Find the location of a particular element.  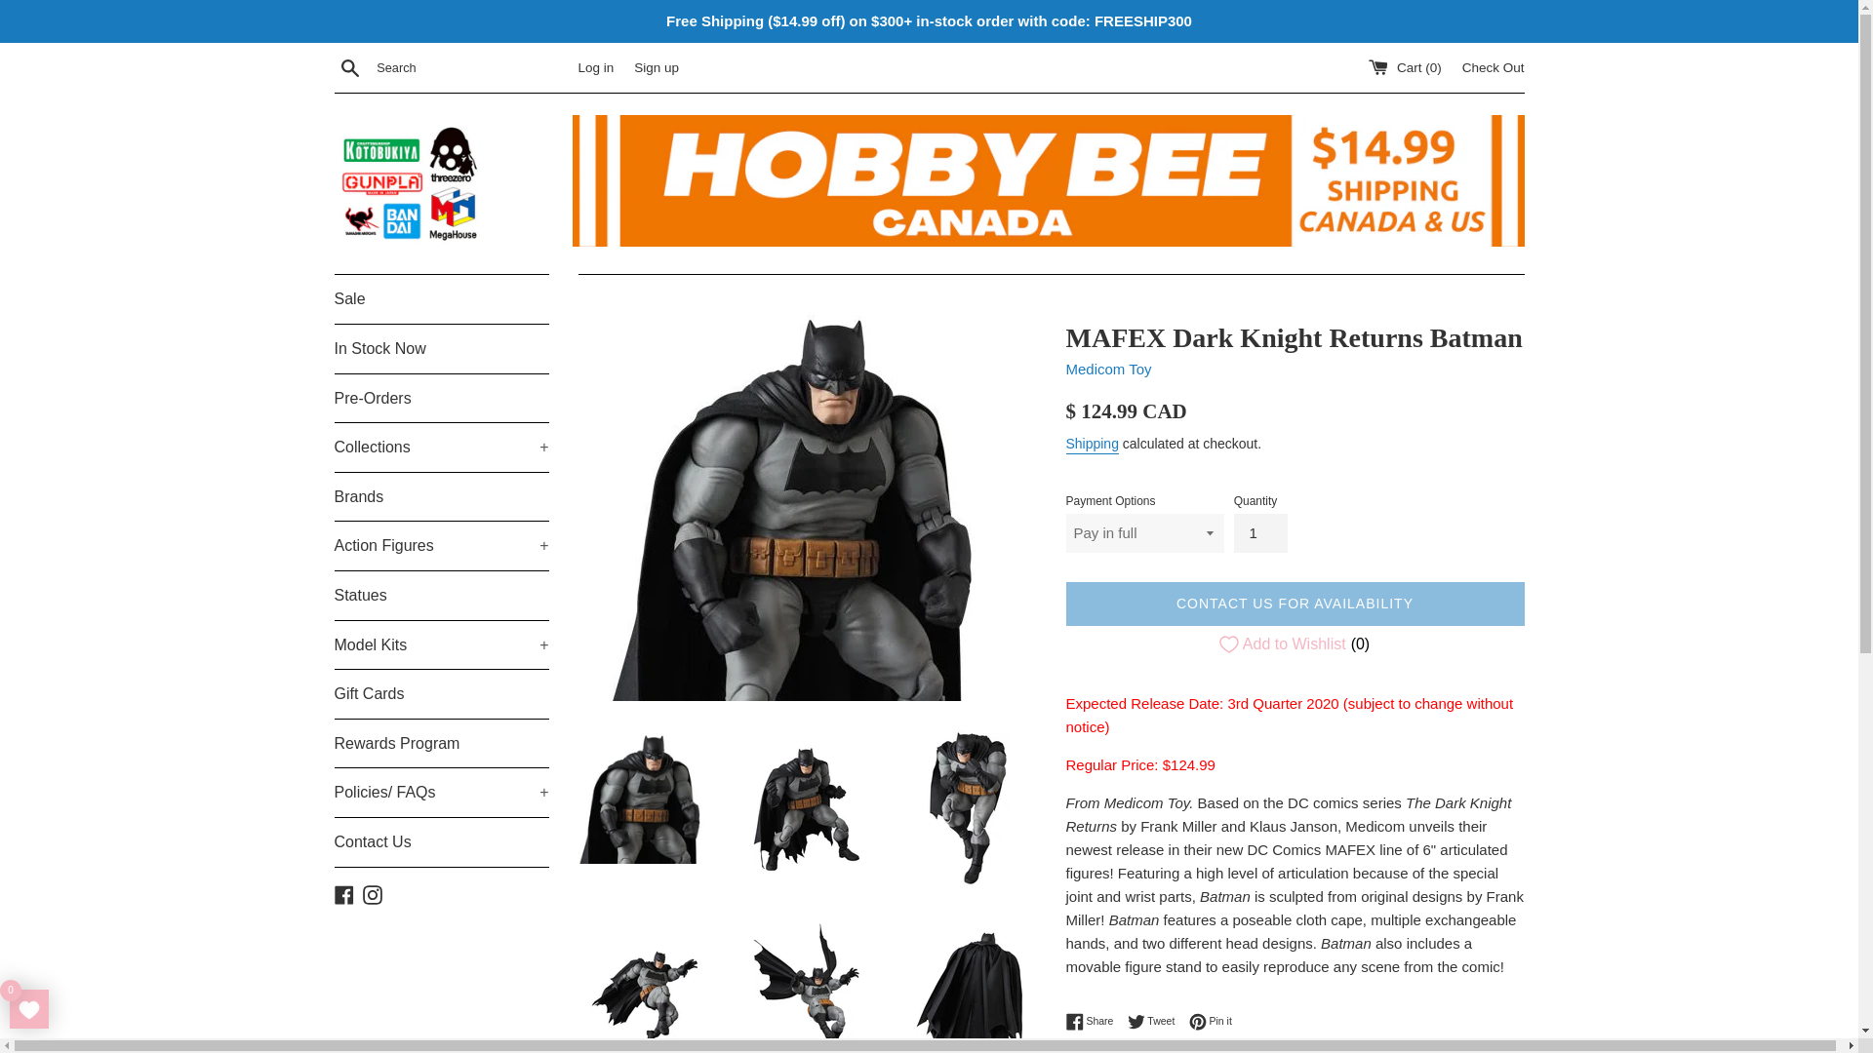

Sign up is located at coordinates (656, 66).